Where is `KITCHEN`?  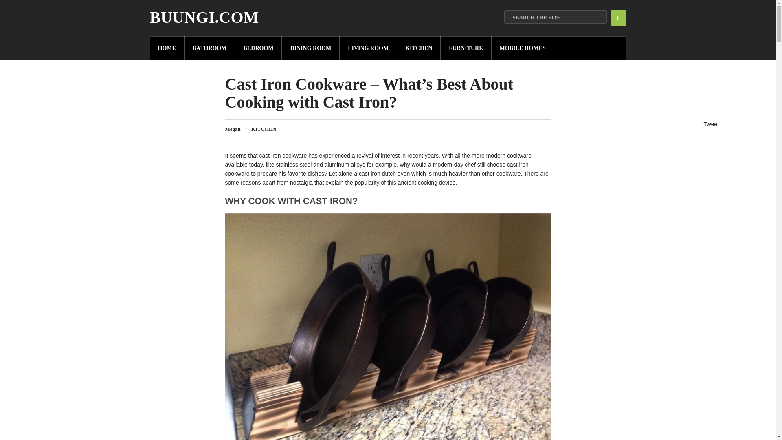 KITCHEN is located at coordinates (419, 48).